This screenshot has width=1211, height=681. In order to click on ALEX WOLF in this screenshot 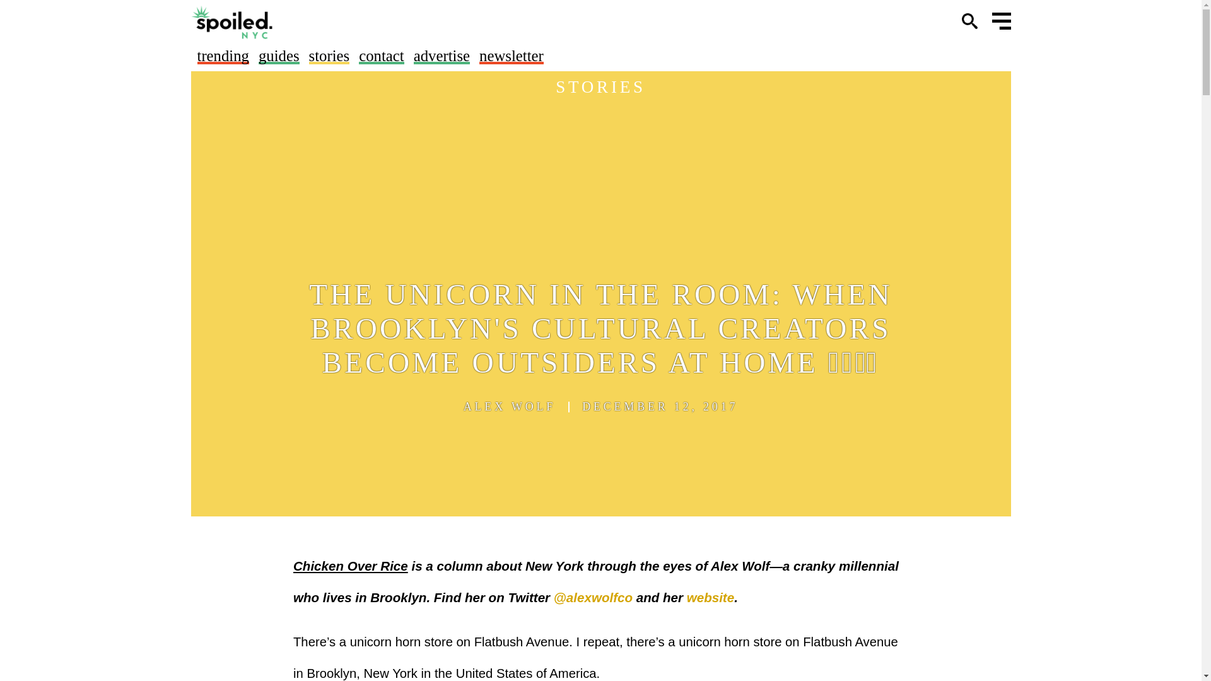, I will do `click(510, 407)`.